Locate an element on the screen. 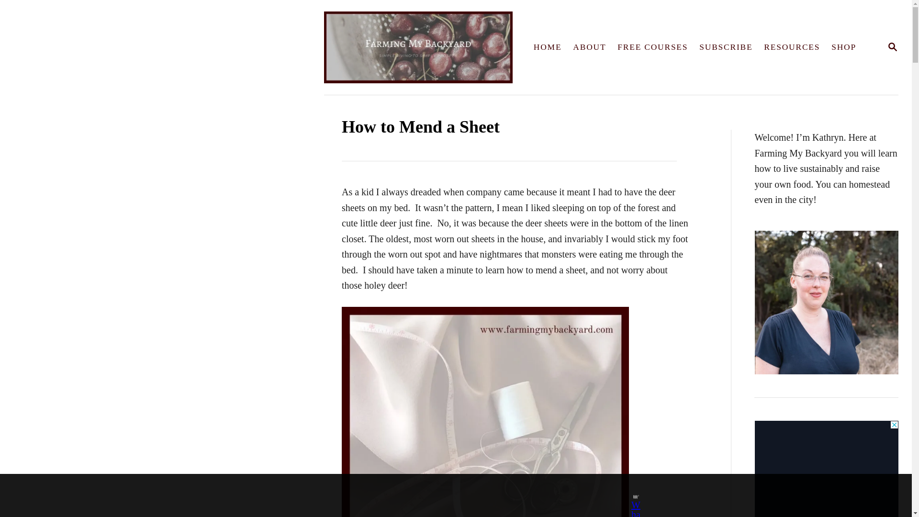 This screenshot has height=517, width=919. RESOURCES is located at coordinates (792, 47).